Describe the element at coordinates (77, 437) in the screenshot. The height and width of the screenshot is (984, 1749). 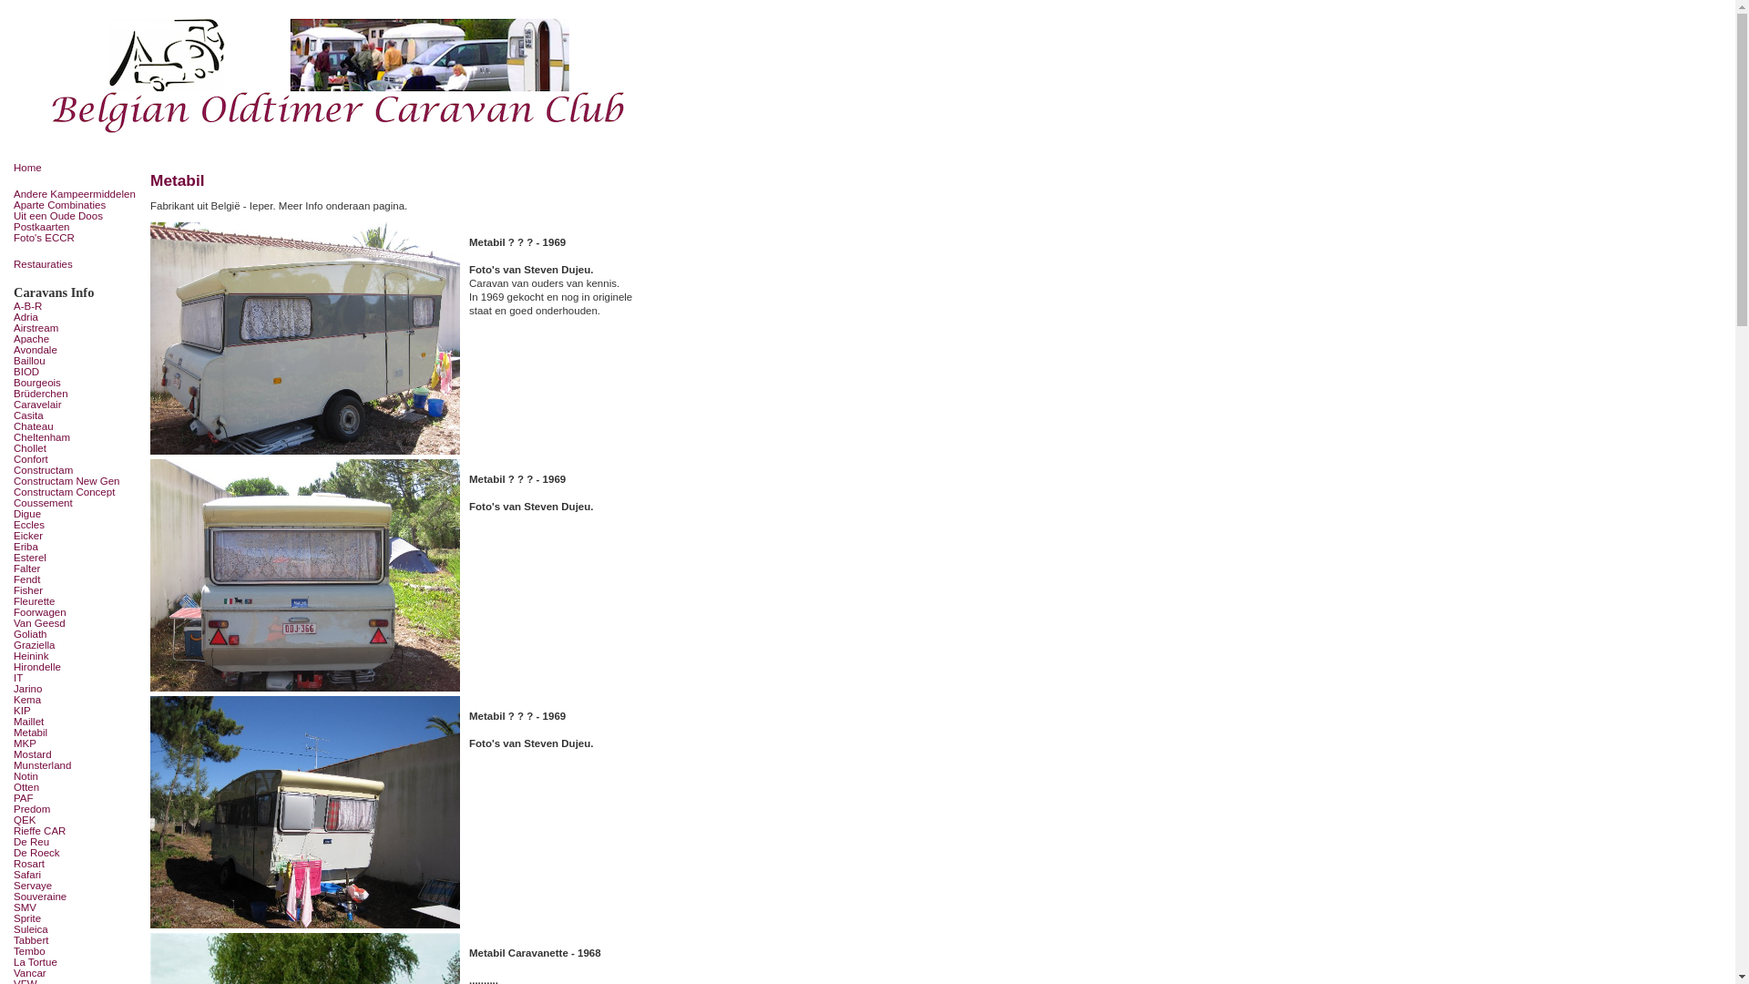
I see `Cheltenham` at that location.